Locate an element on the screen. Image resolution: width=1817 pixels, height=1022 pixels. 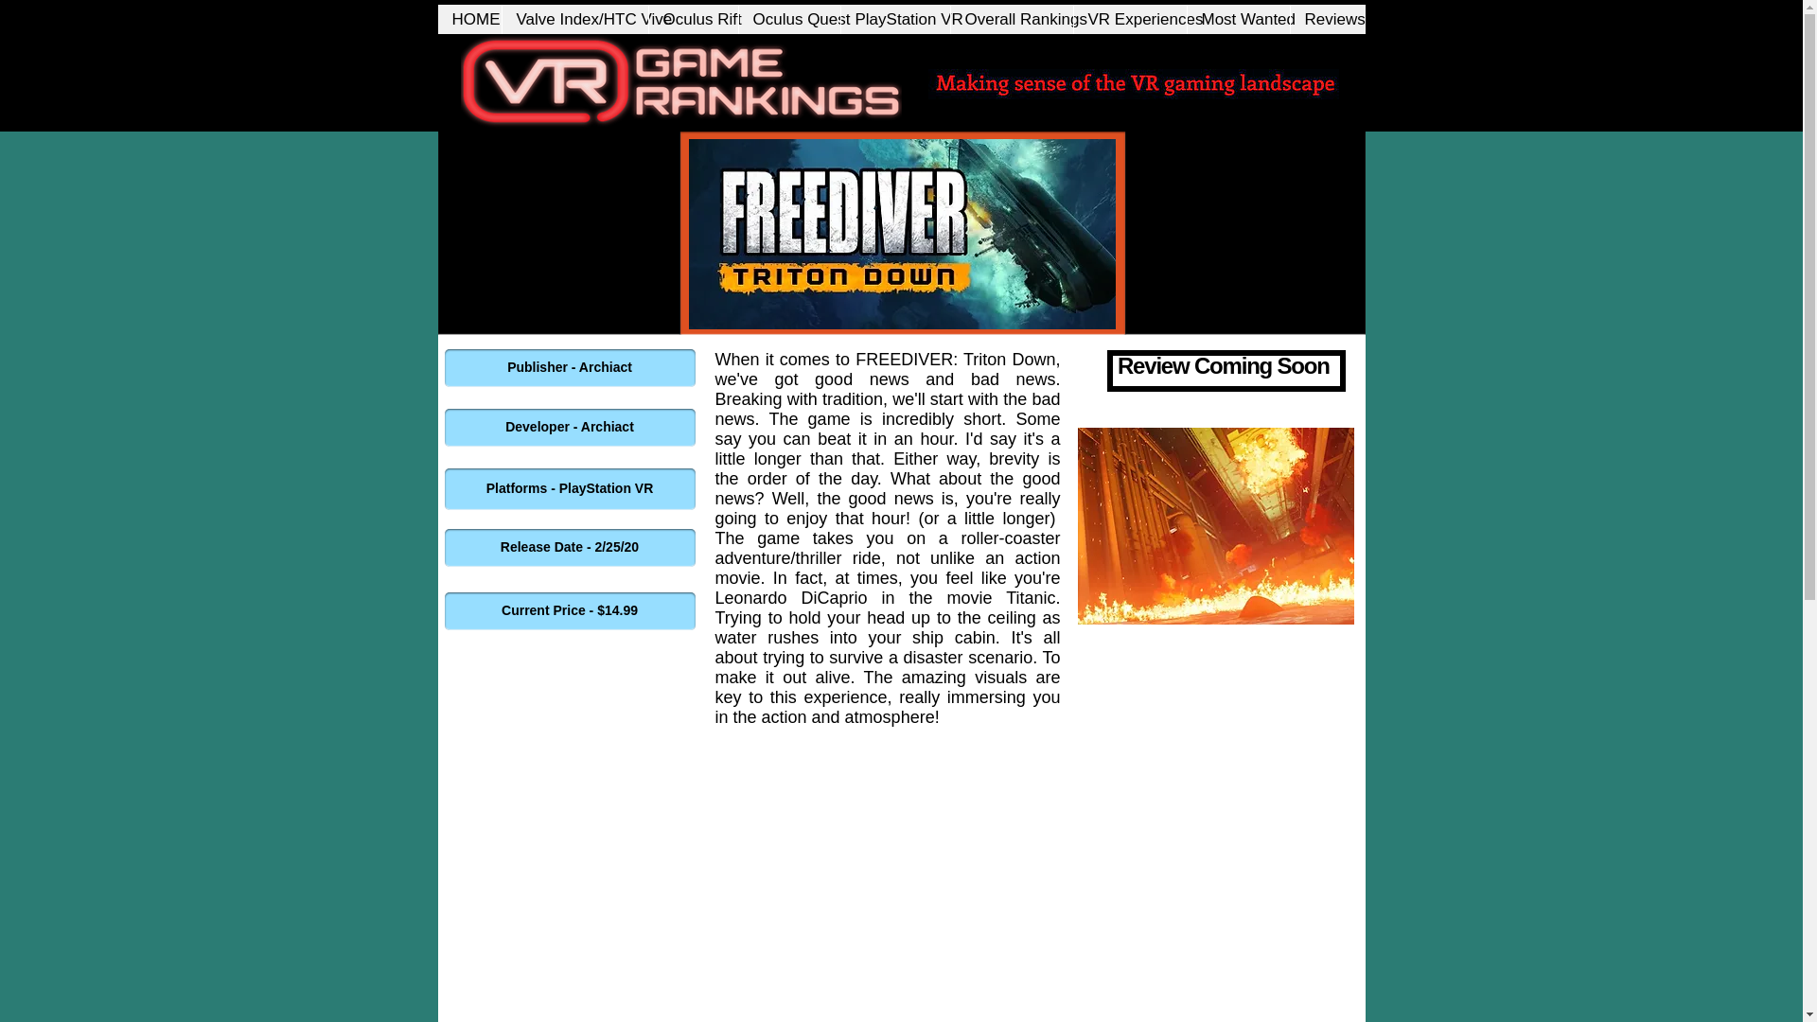
PlayStation VR is located at coordinates (895, 19).